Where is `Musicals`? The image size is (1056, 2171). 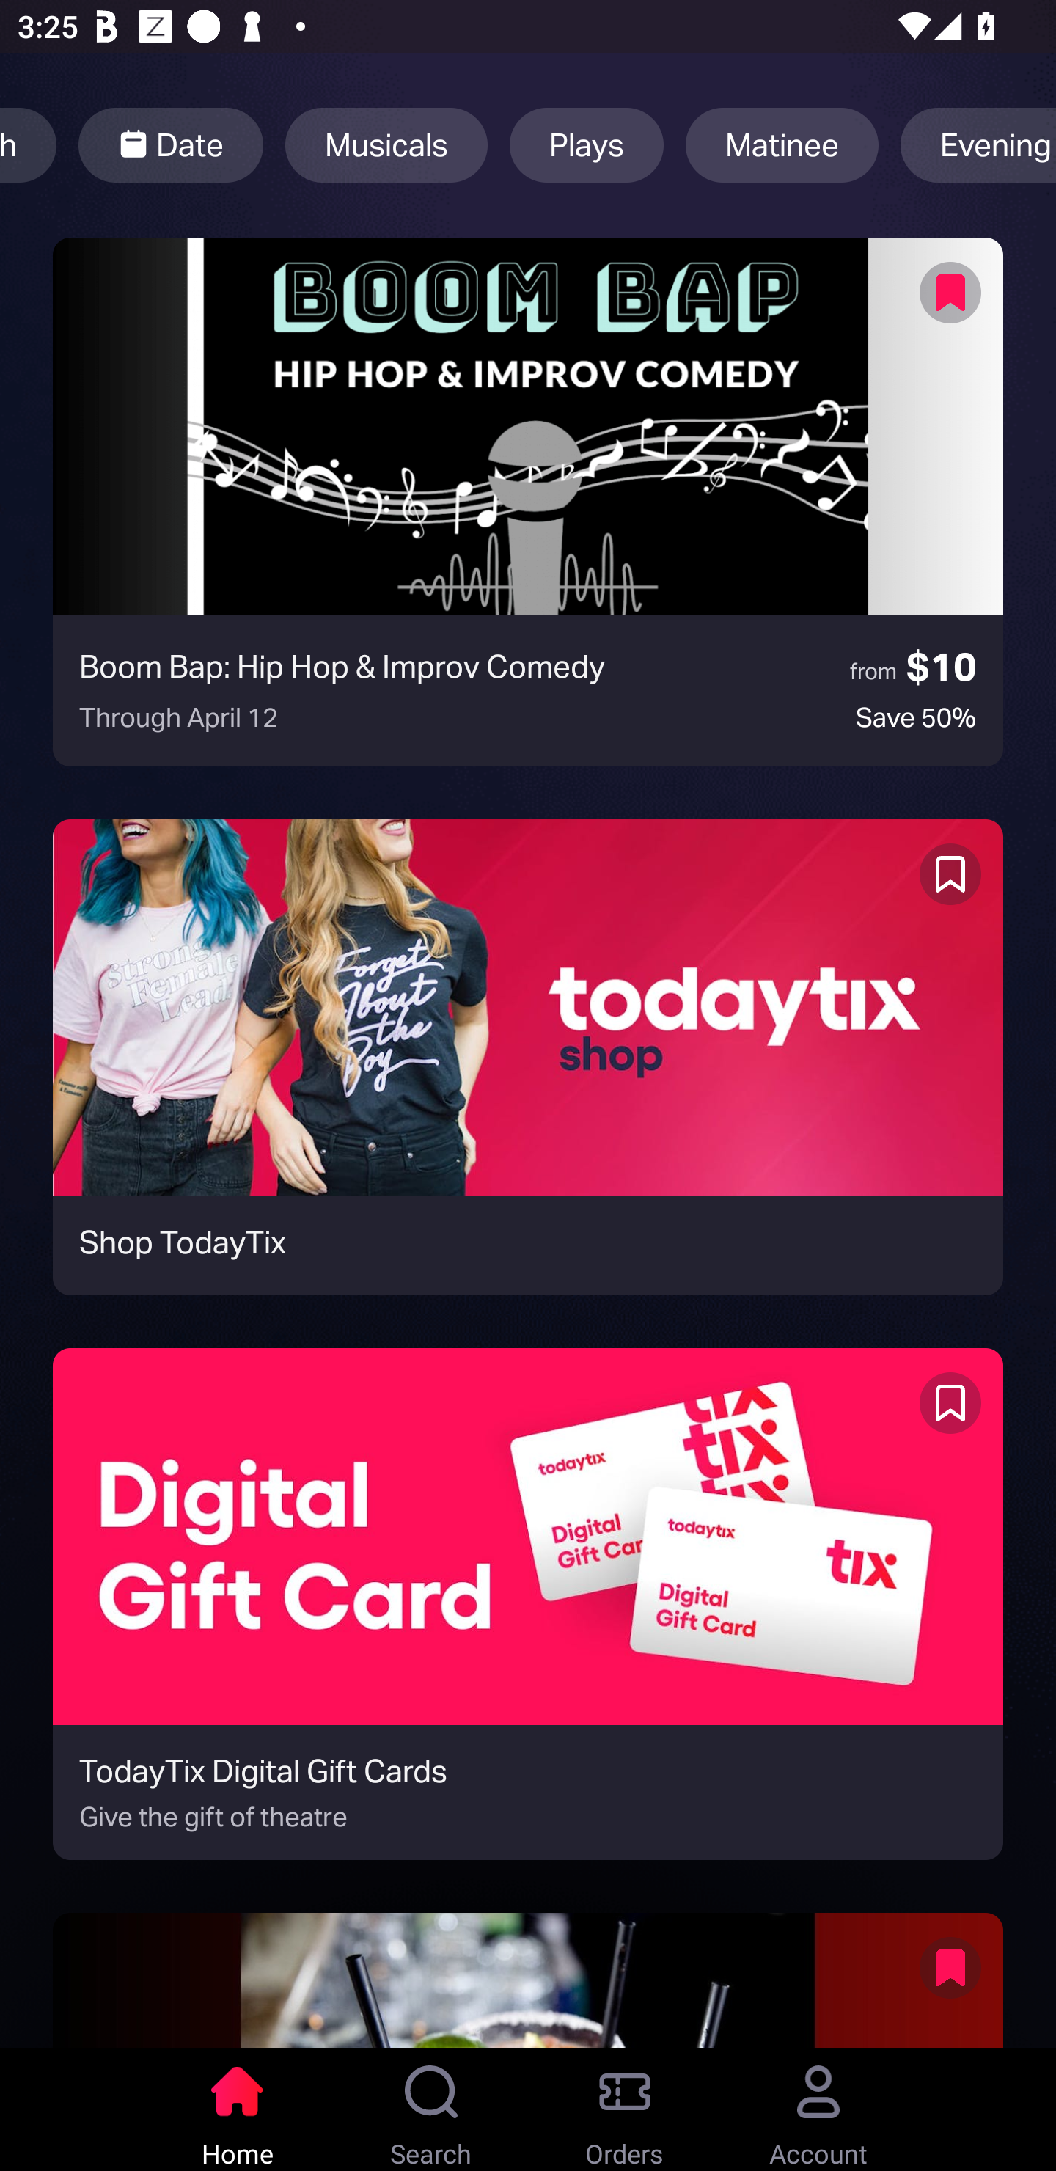
Musicals is located at coordinates (386, 145).